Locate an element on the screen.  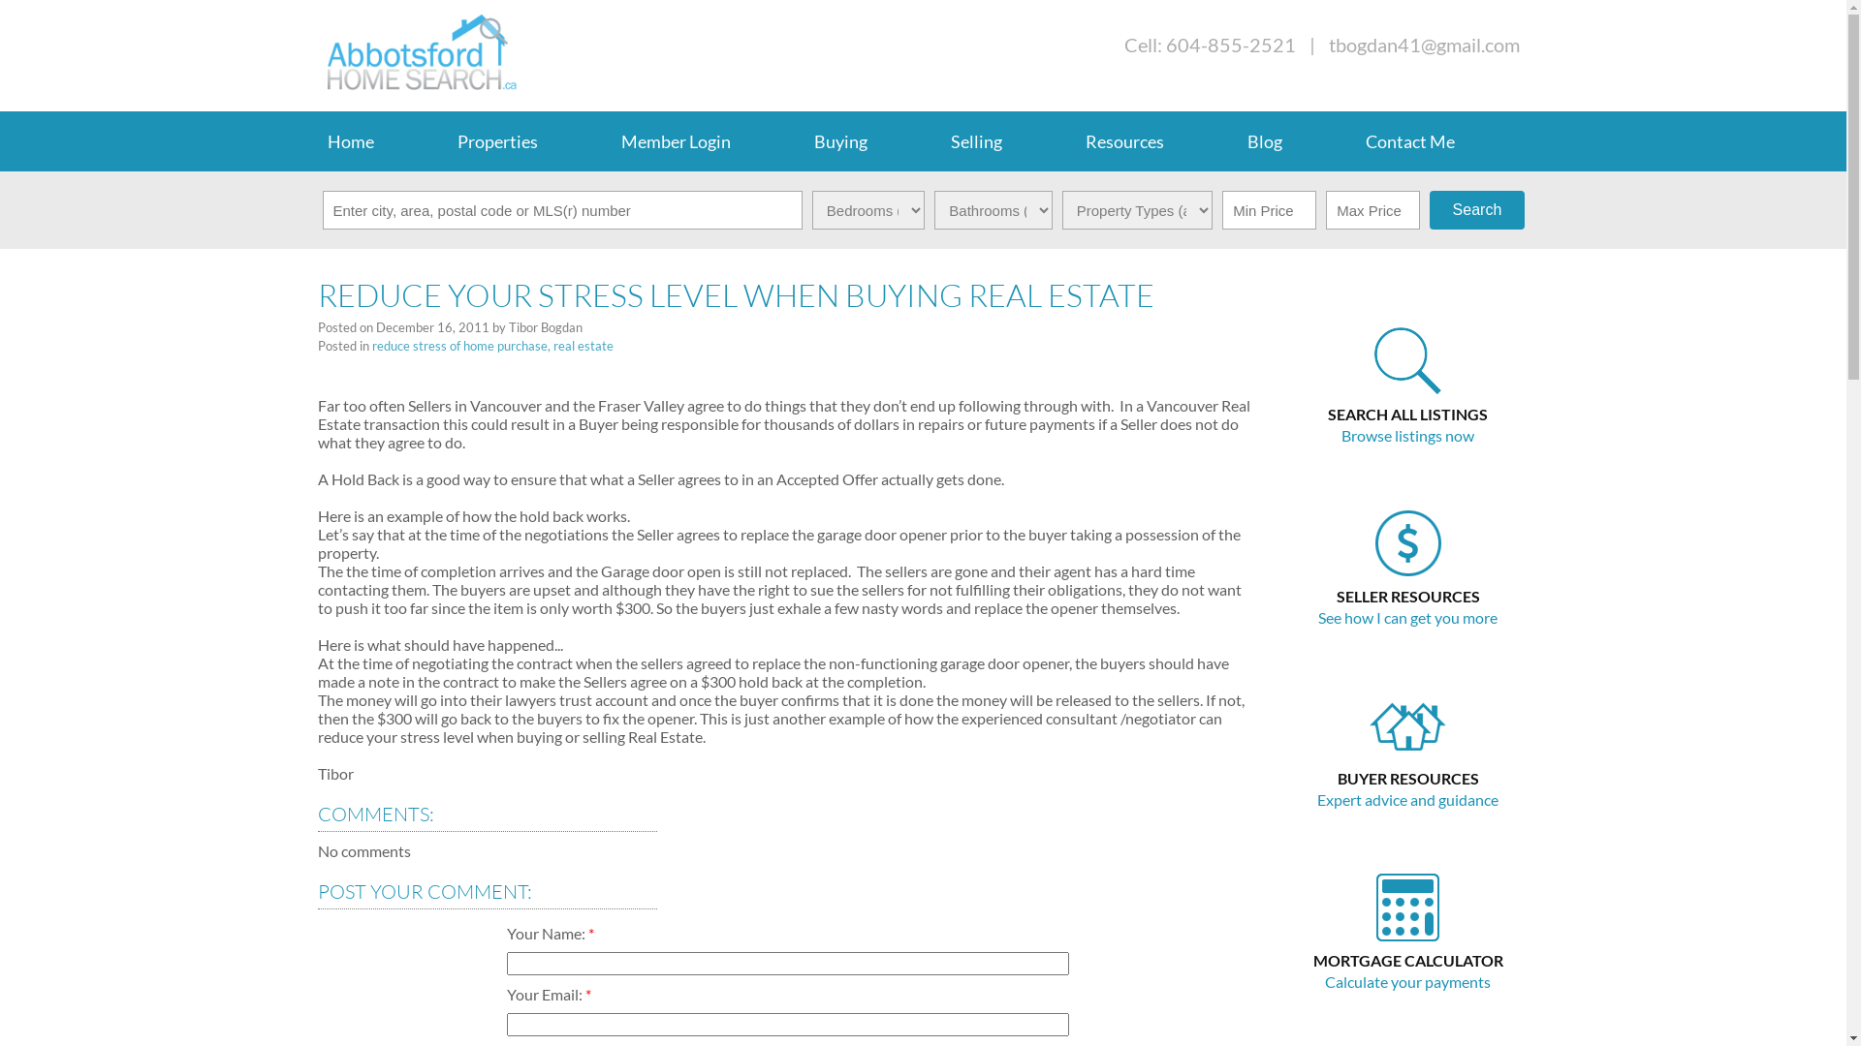
Search is located at coordinates (1477, 210).